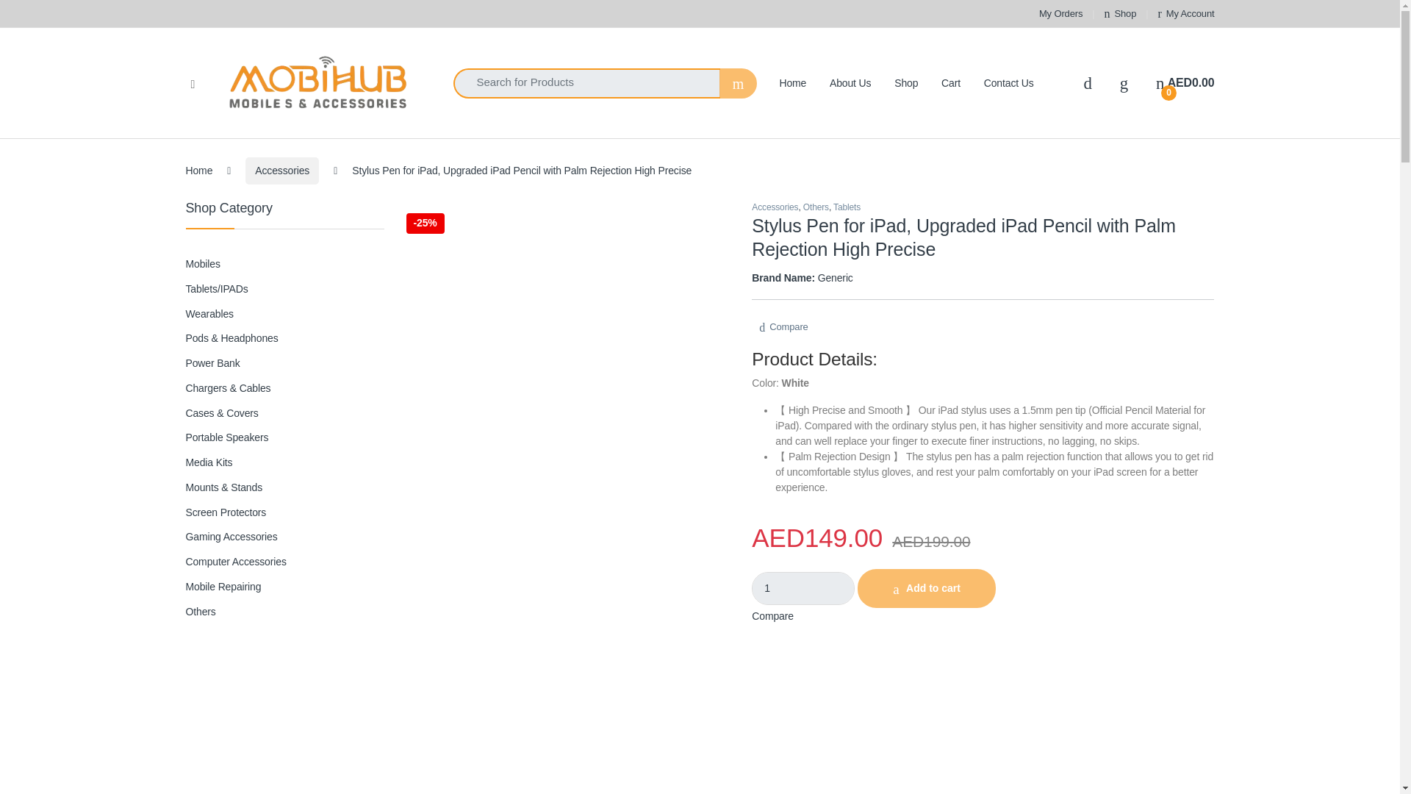 The image size is (1411, 794). Describe the element at coordinates (1121, 13) in the screenshot. I see `About Us` at that location.